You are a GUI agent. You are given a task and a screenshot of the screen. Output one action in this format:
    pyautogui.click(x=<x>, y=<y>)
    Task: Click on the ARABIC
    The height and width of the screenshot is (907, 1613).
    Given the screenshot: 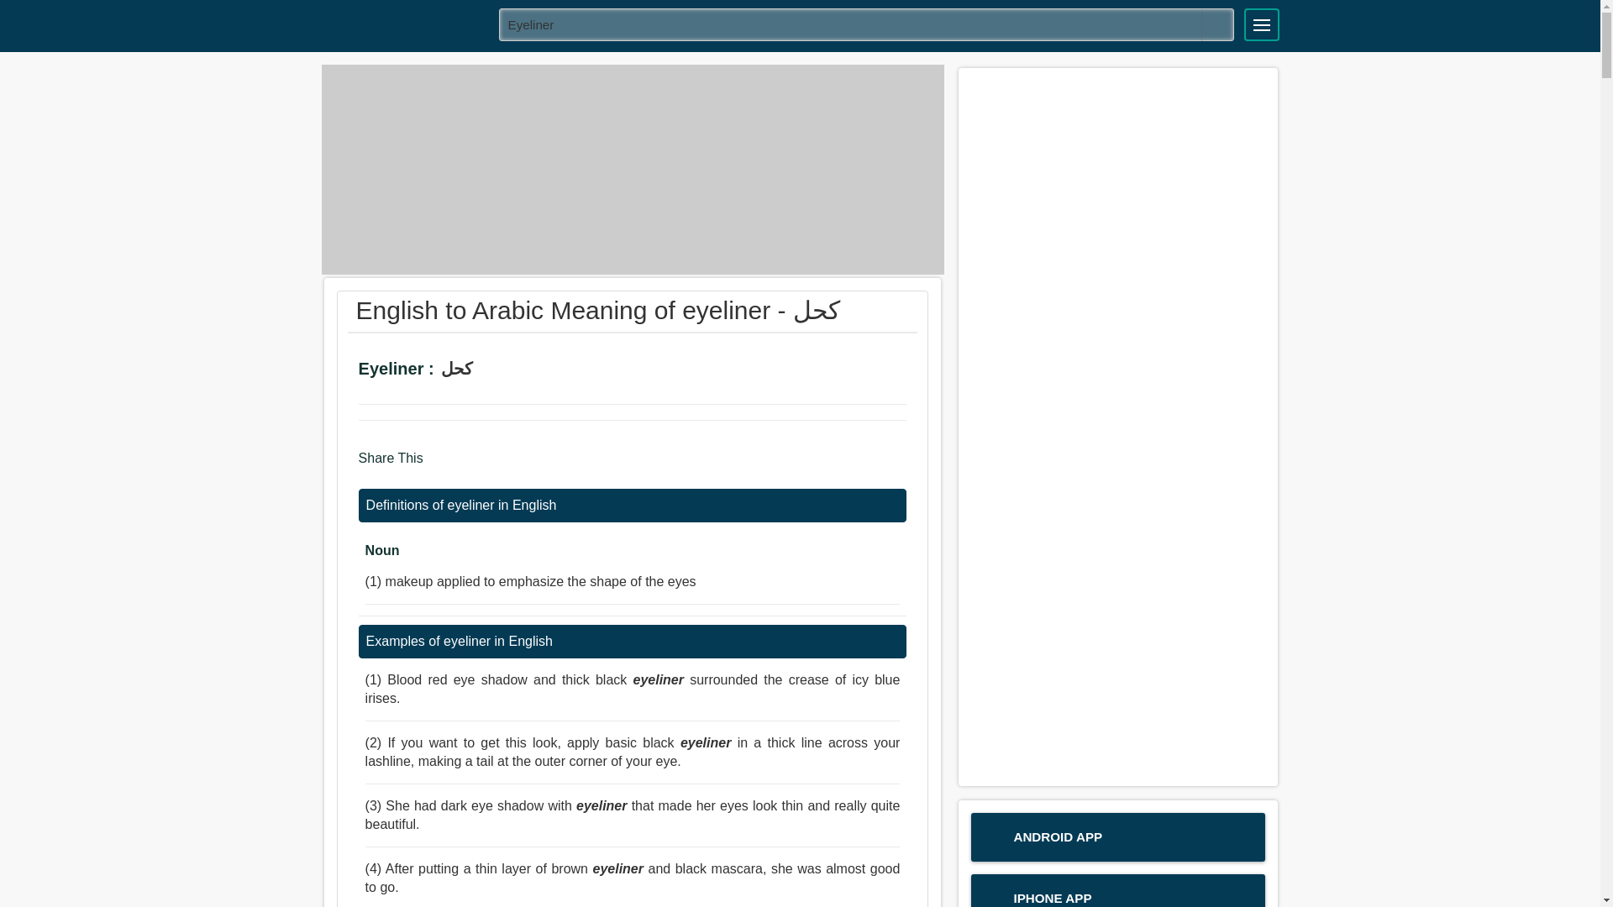 What is the action you would take?
    pyautogui.click(x=404, y=24)
    